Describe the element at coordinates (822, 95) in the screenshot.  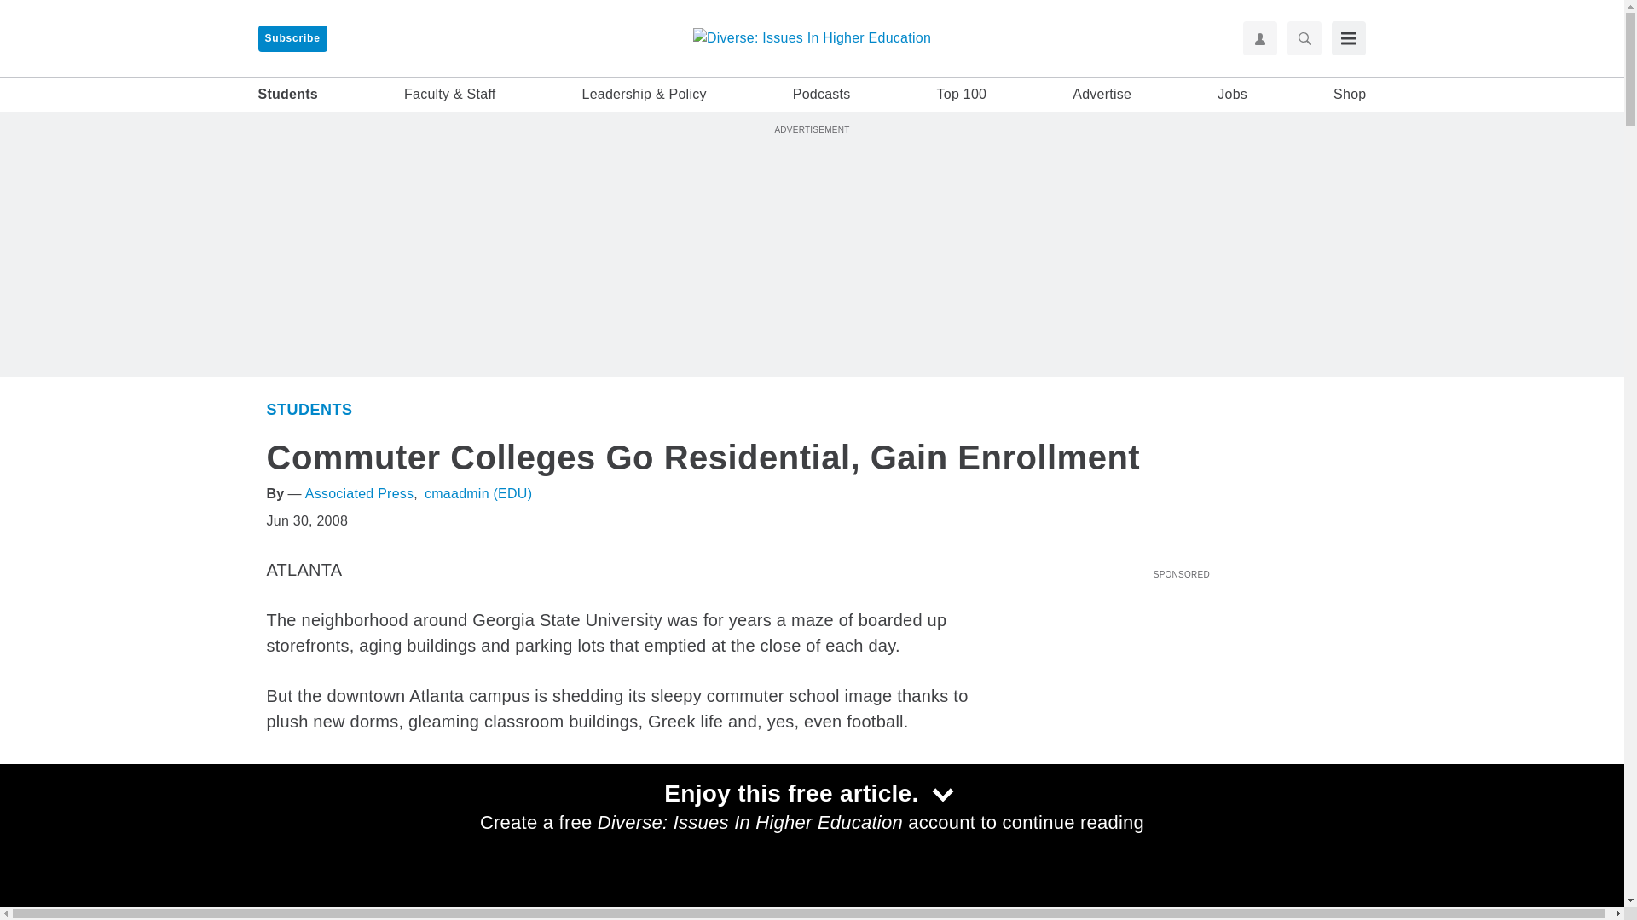
I see `Podcasts` at that location.